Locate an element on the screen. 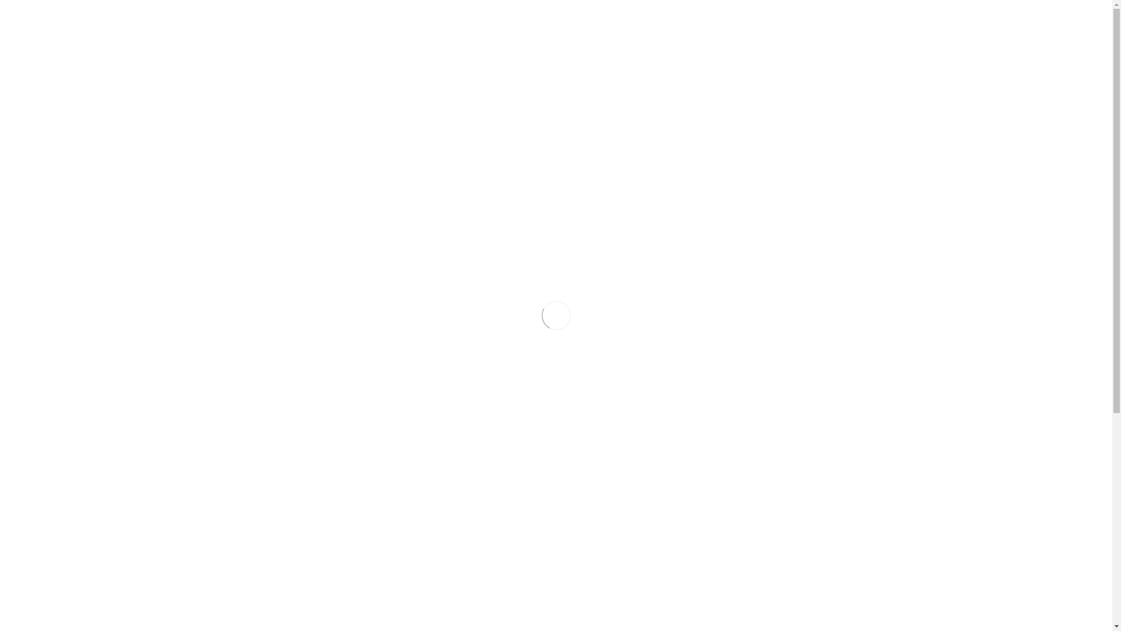 This screenshot has height=631, width=1121. CONTACT is located at coordinates (601, 32).